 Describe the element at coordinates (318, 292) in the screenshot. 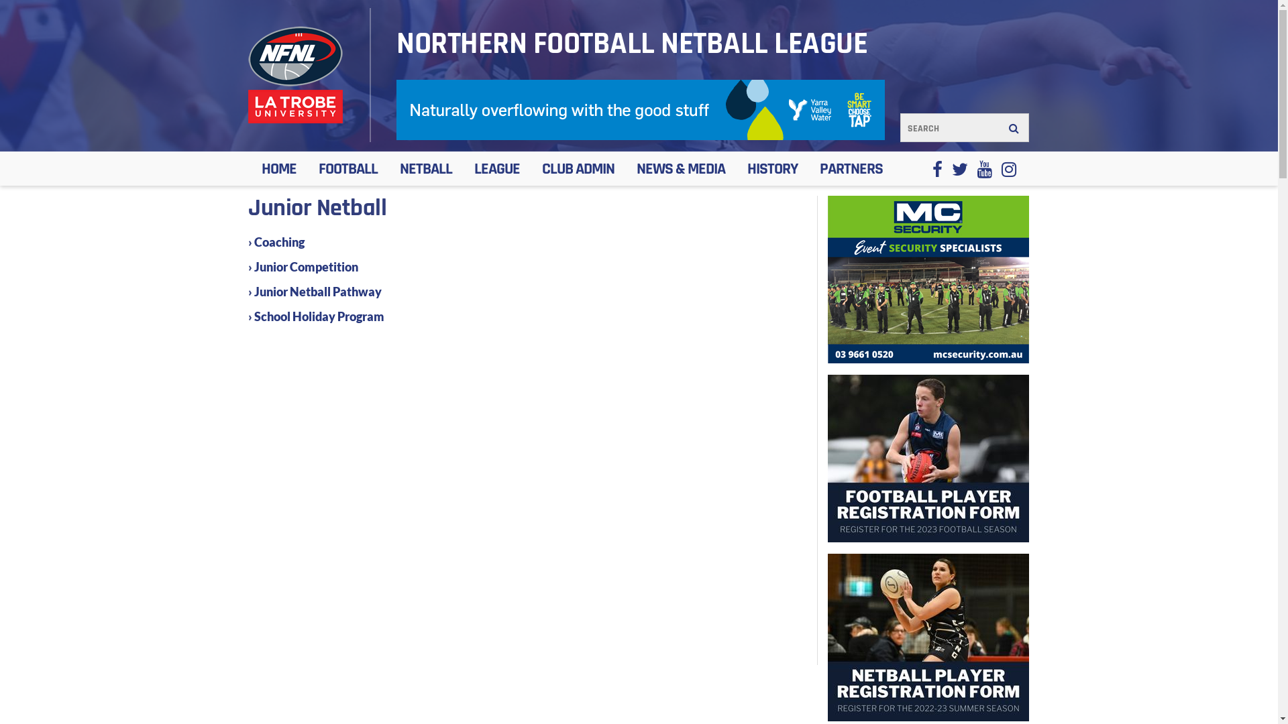

I see `Junior Netball Pathway` at that location.